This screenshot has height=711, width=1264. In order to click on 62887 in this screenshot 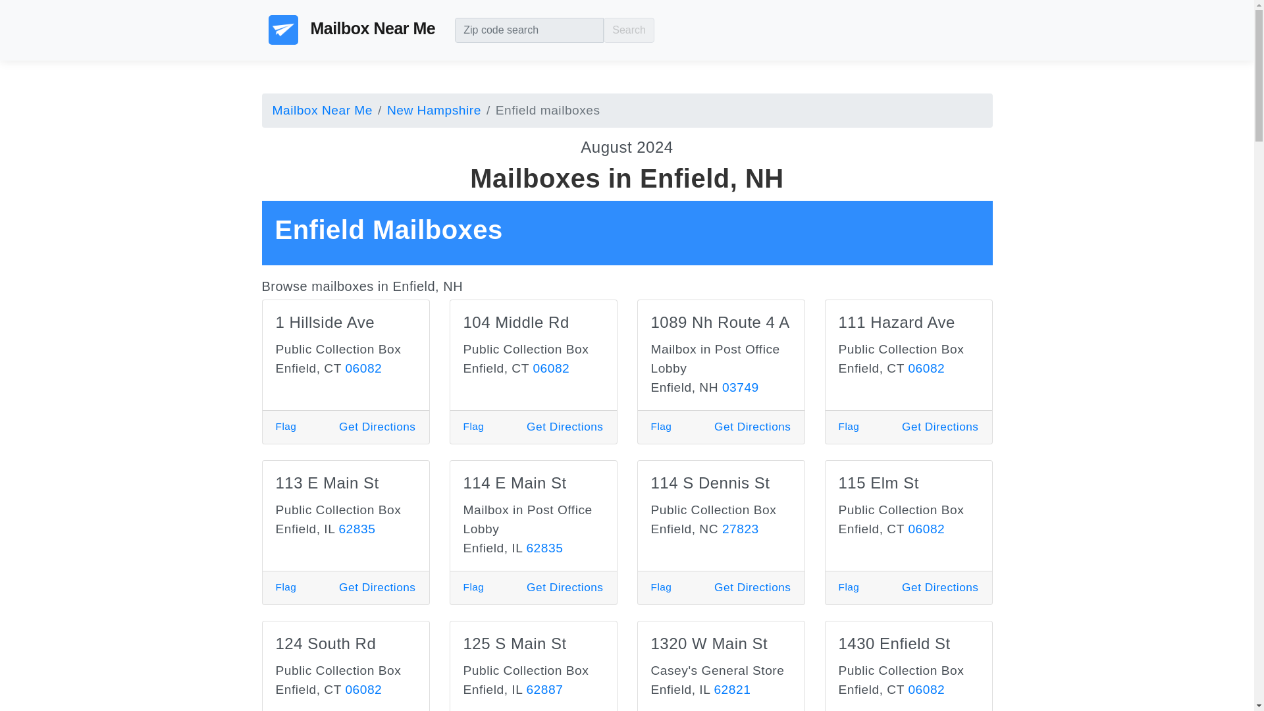, I will do `click(544, 689)`.